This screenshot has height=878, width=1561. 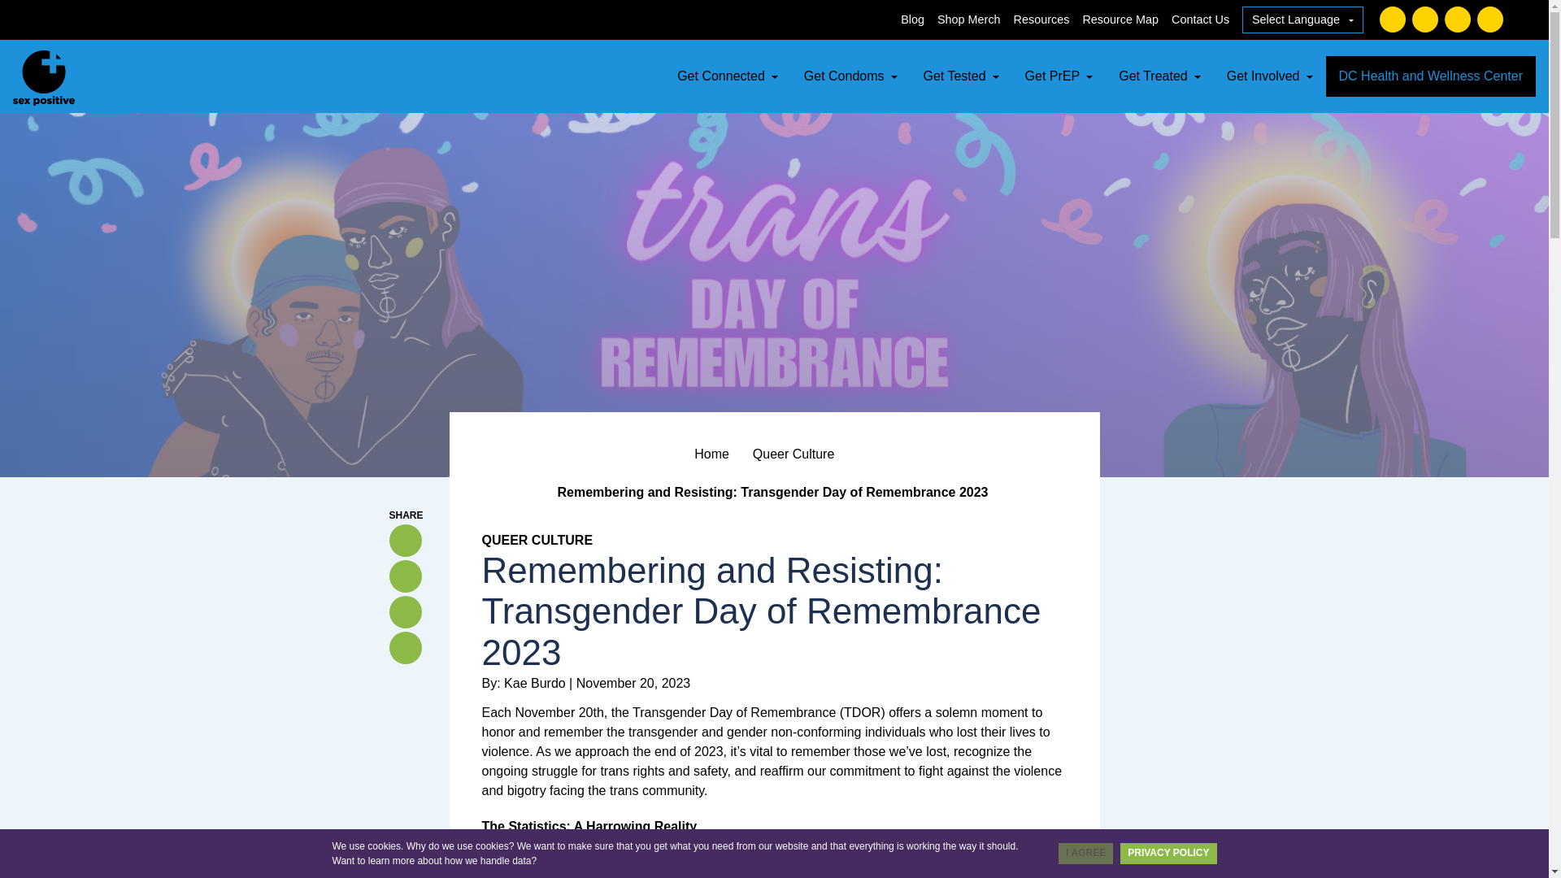 I want to click on Resource Map, so click(x=1120, y=20).